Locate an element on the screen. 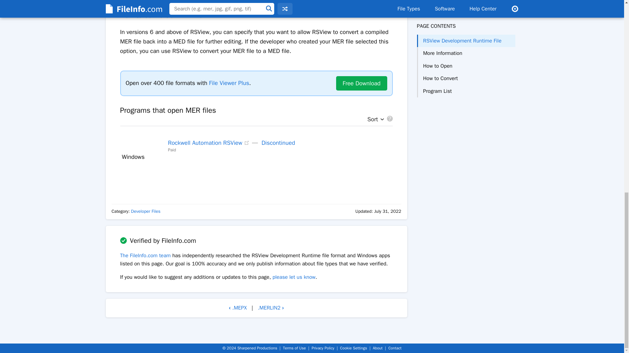  Sort is located at coordinates (374, 120).